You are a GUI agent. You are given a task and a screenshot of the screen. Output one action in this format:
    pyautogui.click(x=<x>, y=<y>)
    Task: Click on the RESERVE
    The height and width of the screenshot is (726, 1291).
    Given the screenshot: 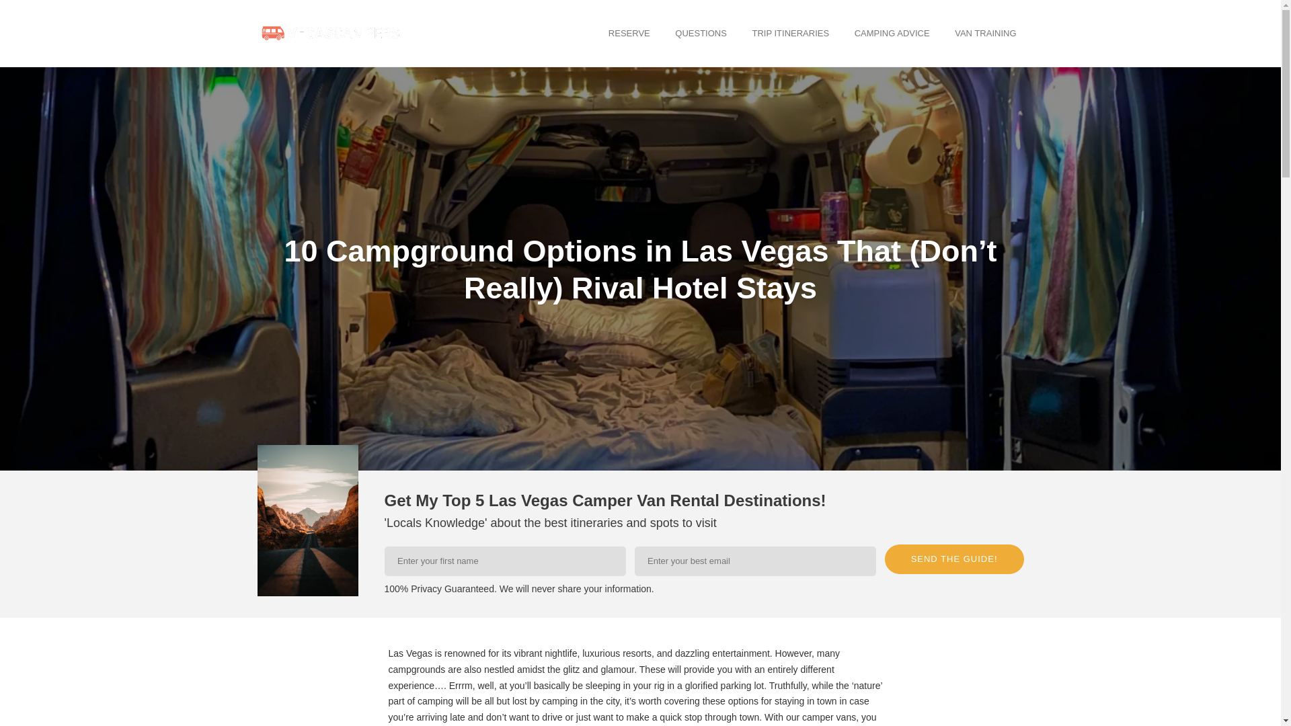 What is the action you would take?
    pyautogui.click(x=629, y=32)
    